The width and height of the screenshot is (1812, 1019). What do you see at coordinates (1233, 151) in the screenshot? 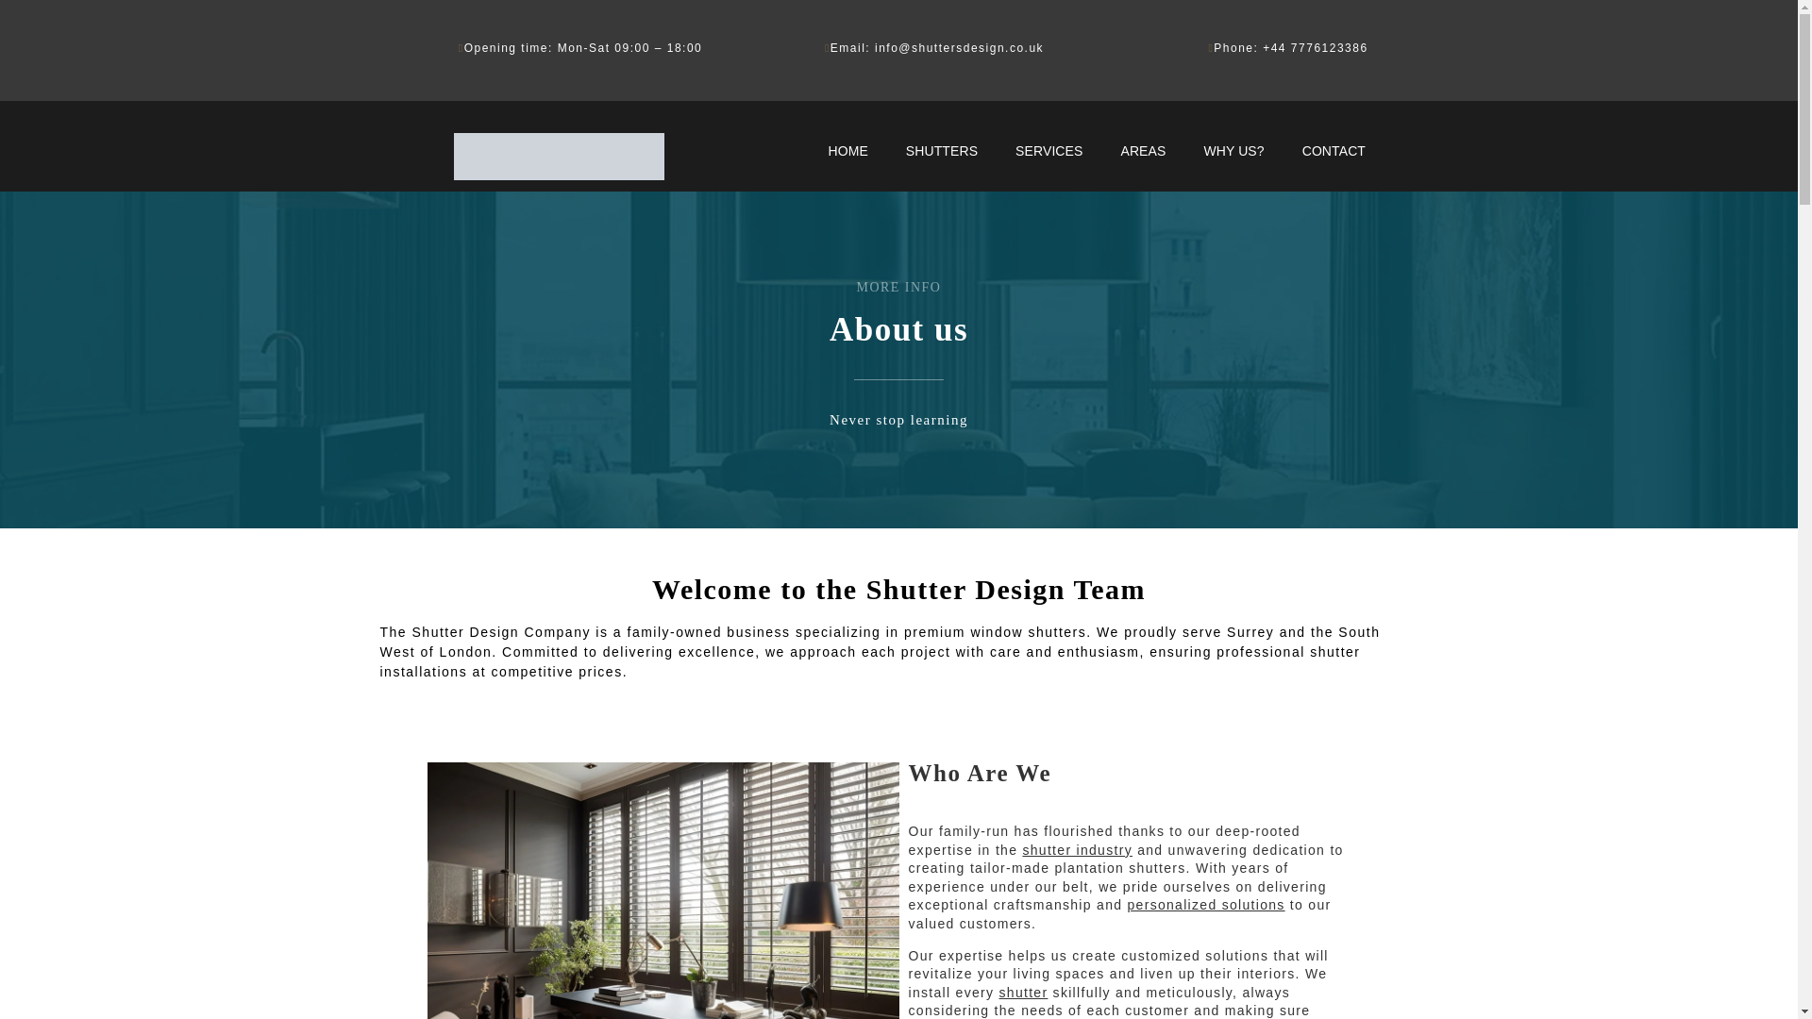
I see `WHY US?` at bounding box center [1233, 151].